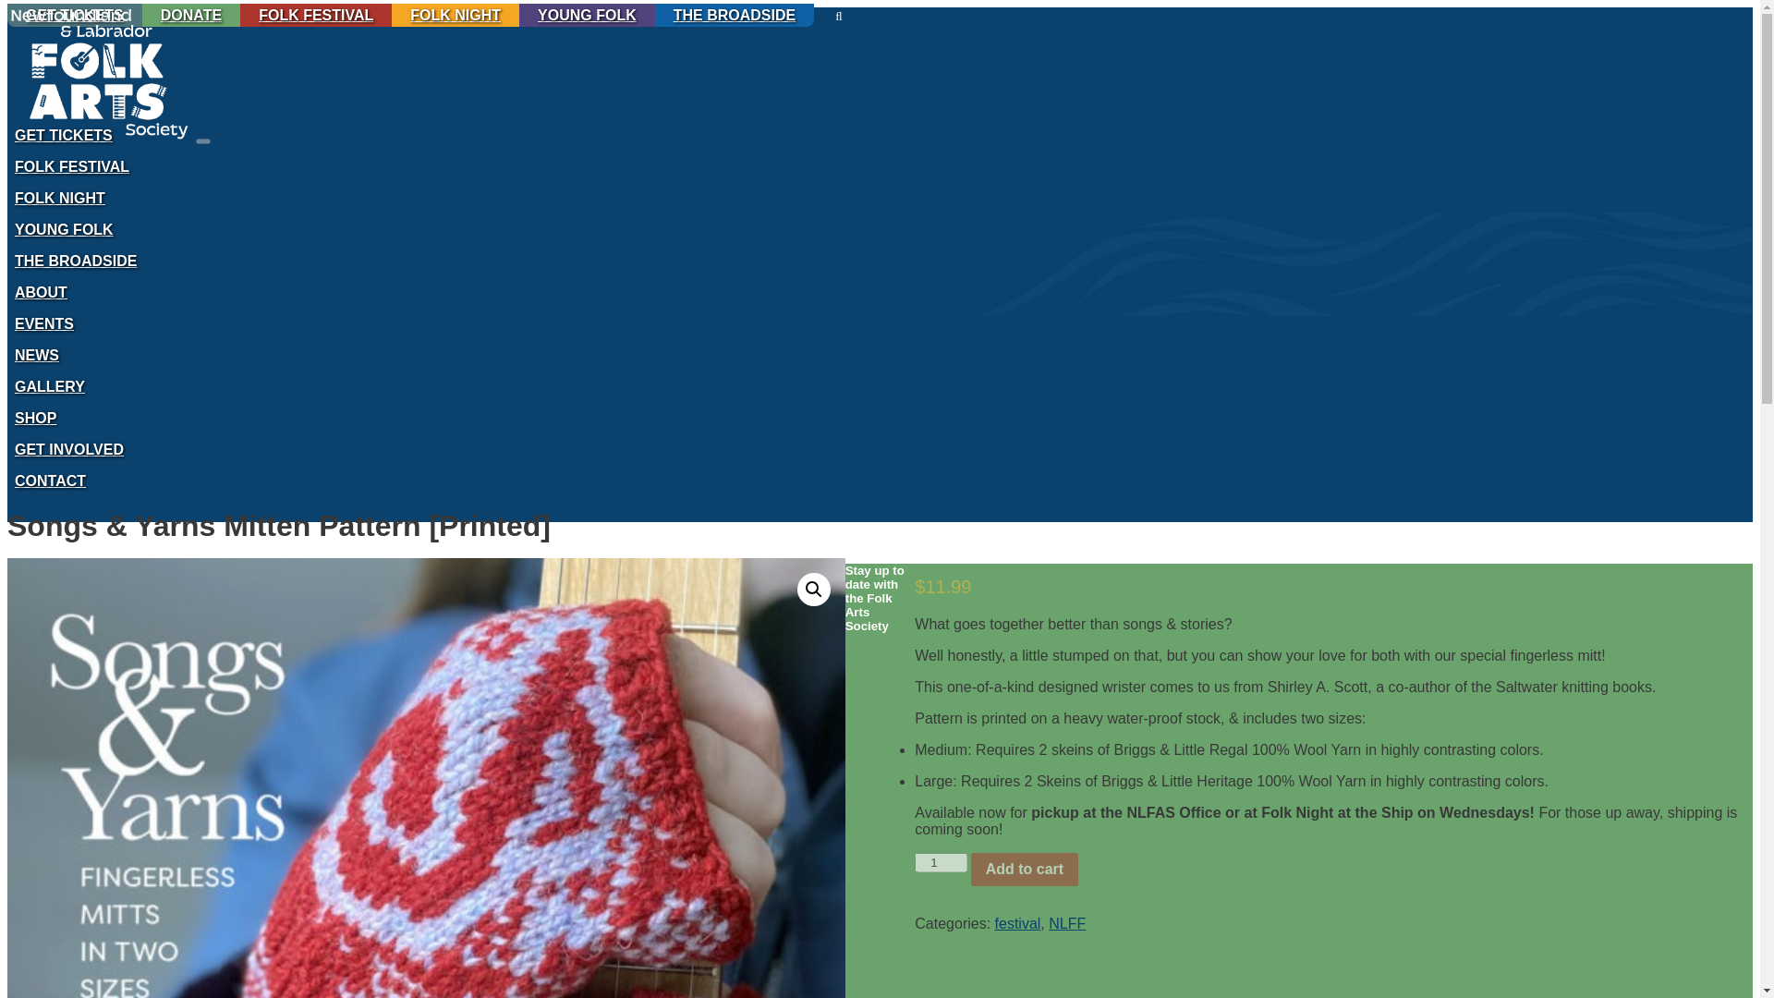 Image resolution: width=1774 pixels, height=998 pixels. I want to click on NEWS, so click(37, 355).